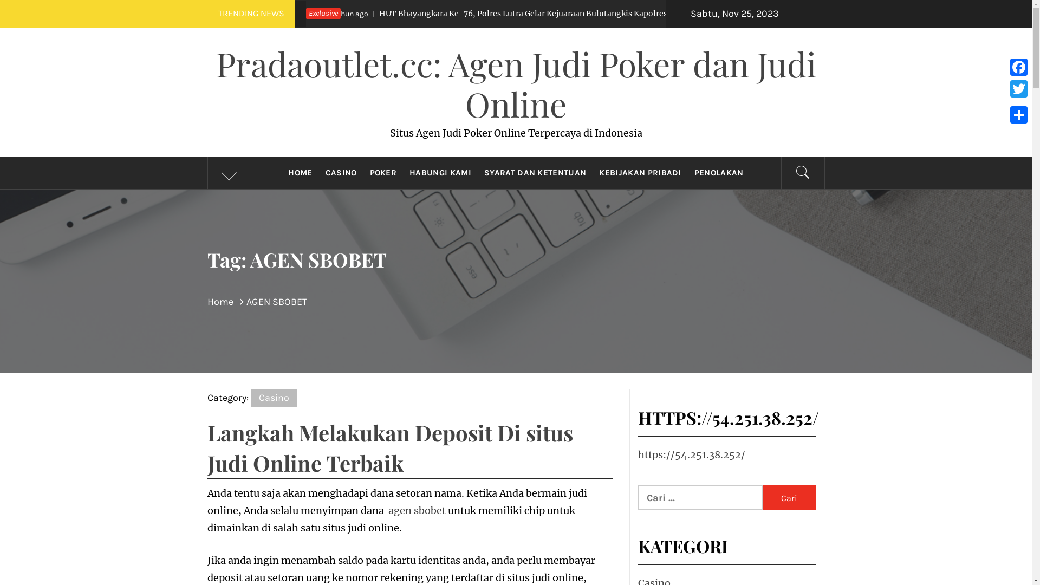 This screenshot has height=585, width=1040. What do you see at coordinates (341, 173) in the screenshot?
I see `CASINO` at bounding box center [341, 173].